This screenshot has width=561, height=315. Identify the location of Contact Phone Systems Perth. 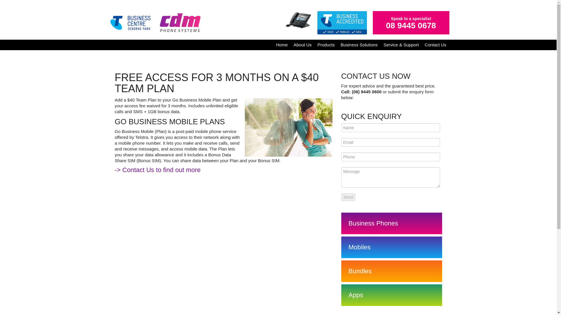
(392, 86).